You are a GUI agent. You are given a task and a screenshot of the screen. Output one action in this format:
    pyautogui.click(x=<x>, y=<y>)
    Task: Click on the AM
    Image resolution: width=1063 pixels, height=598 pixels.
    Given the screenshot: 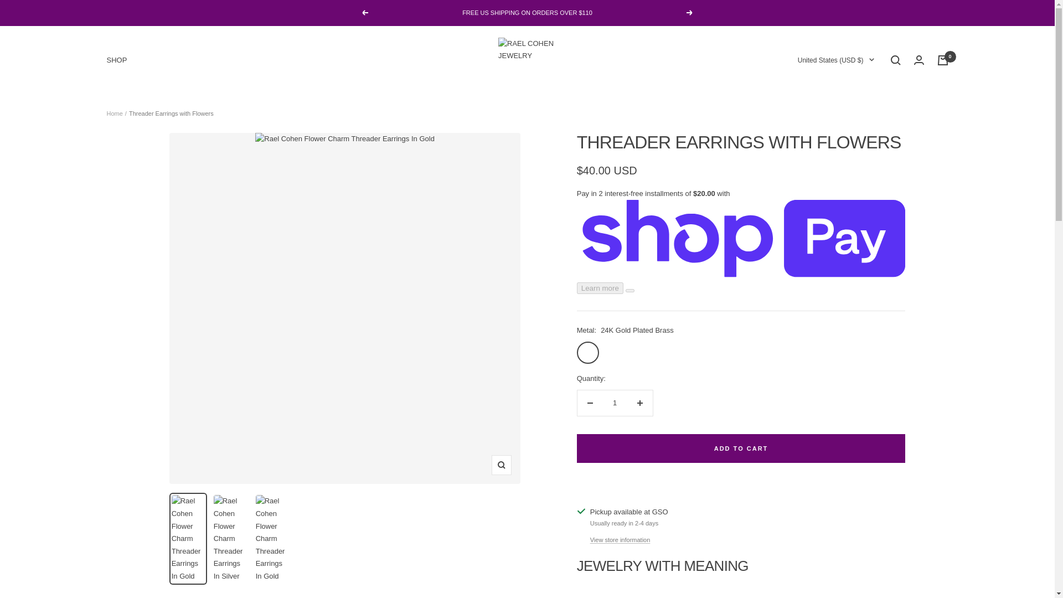 What is the action you would take?
    pyautogui.click(x=776, y=244)
    